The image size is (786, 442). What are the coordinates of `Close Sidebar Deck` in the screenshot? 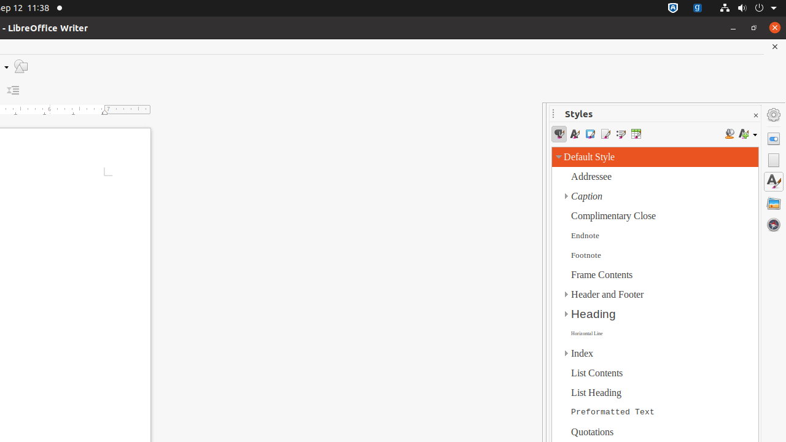 It's located at (755, 115).